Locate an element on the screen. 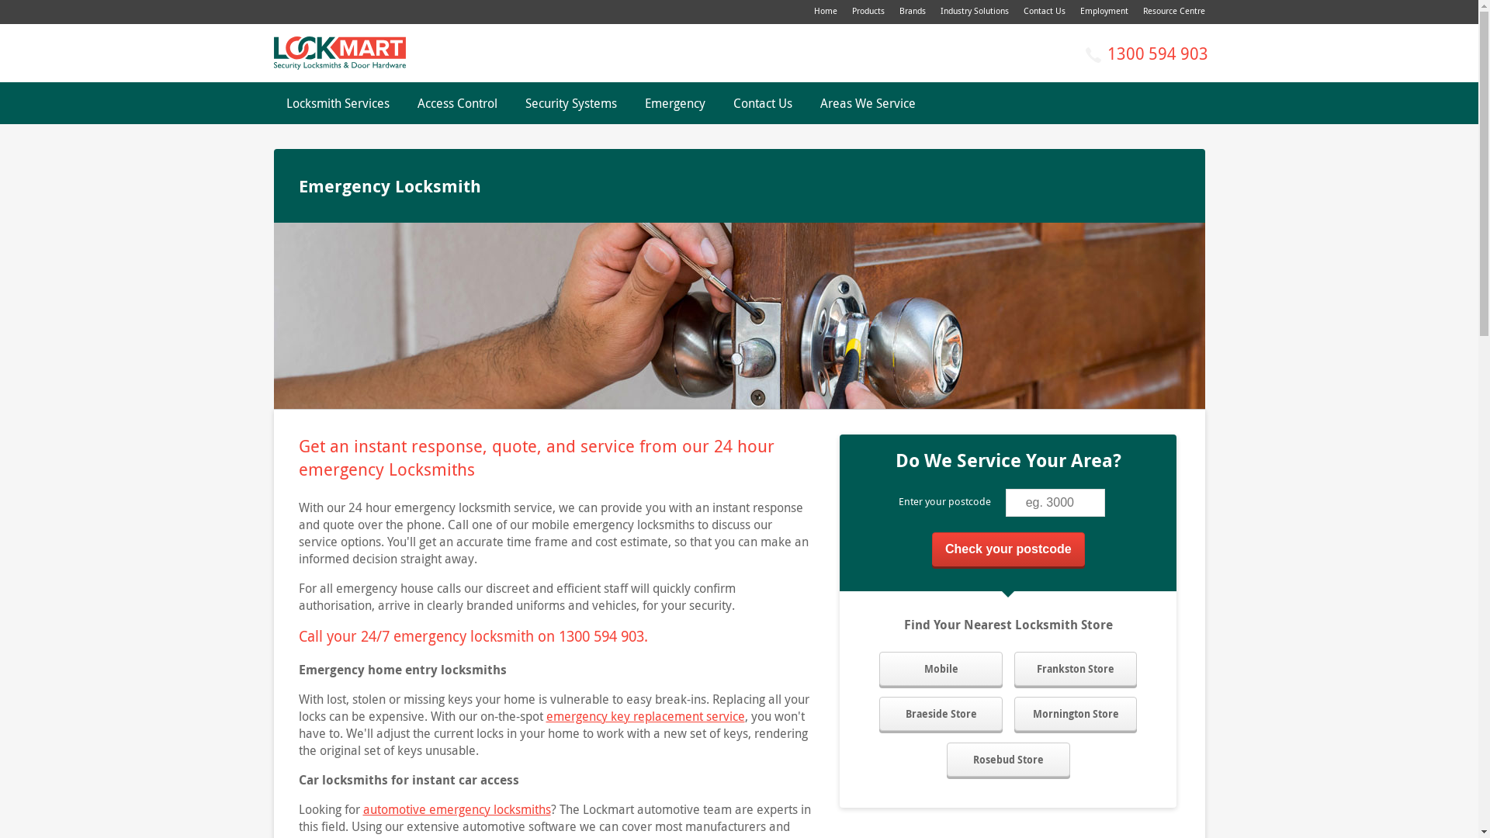 Image resolution: width=1490 pixels, height=838 pixels. 1300 594 903 is located at coordinates (601, 636).